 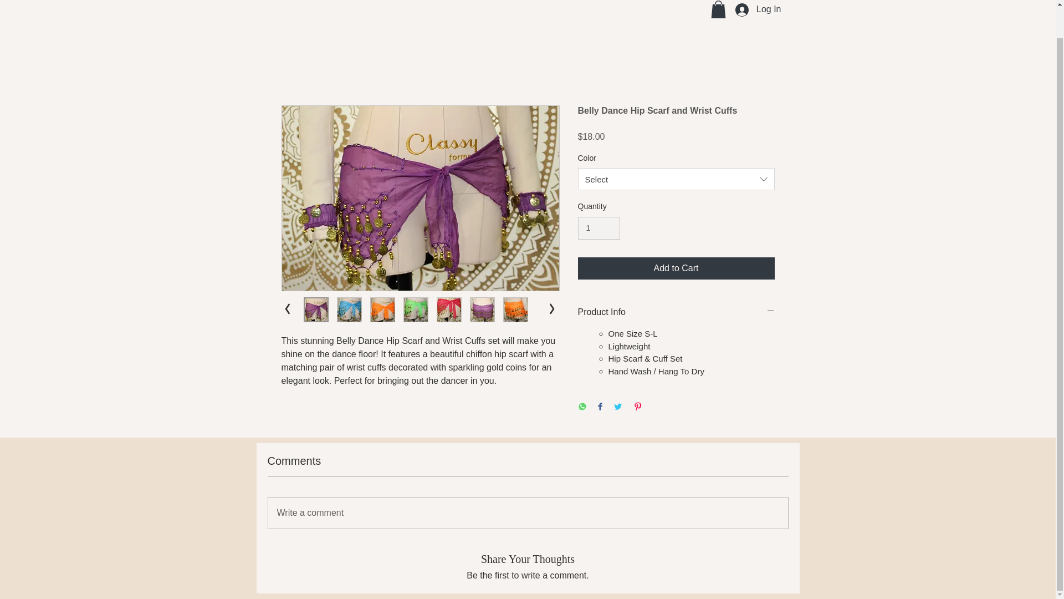 What do you see at coordinates (413, 4) in the screenshot?
I see `Instructor` at bounding box center [413, 4].